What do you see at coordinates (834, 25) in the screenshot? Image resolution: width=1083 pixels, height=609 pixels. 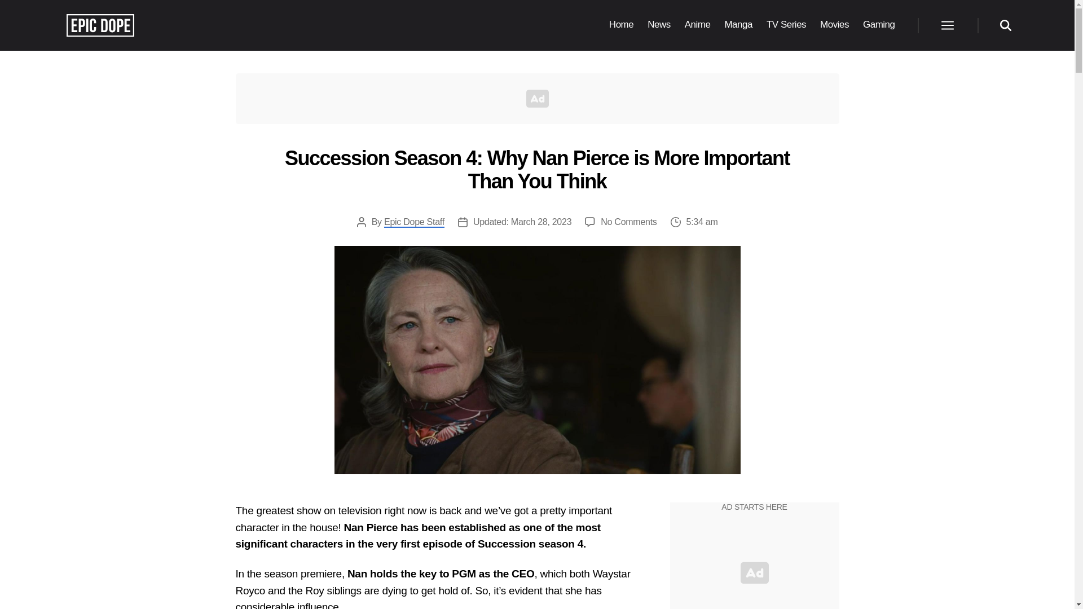 I see `Movies` at bounding box center [834, 25].